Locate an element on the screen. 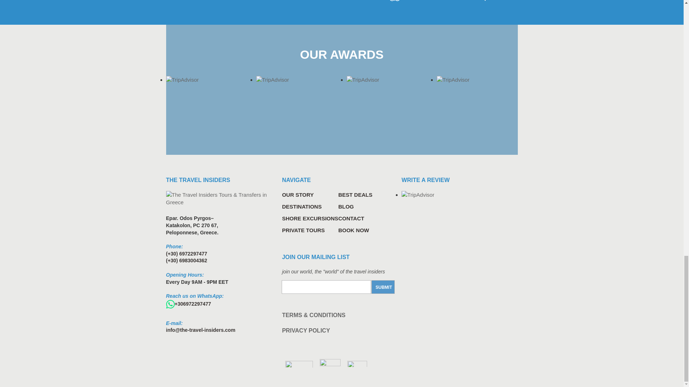  BOOK NOW is located at coordinates (338, 230).